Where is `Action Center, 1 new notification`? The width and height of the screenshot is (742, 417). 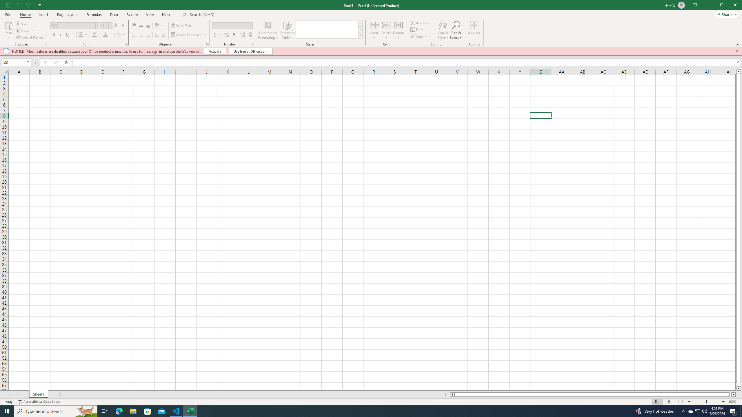 Action Center, 1 new notification is located at coordinates (733, 411).